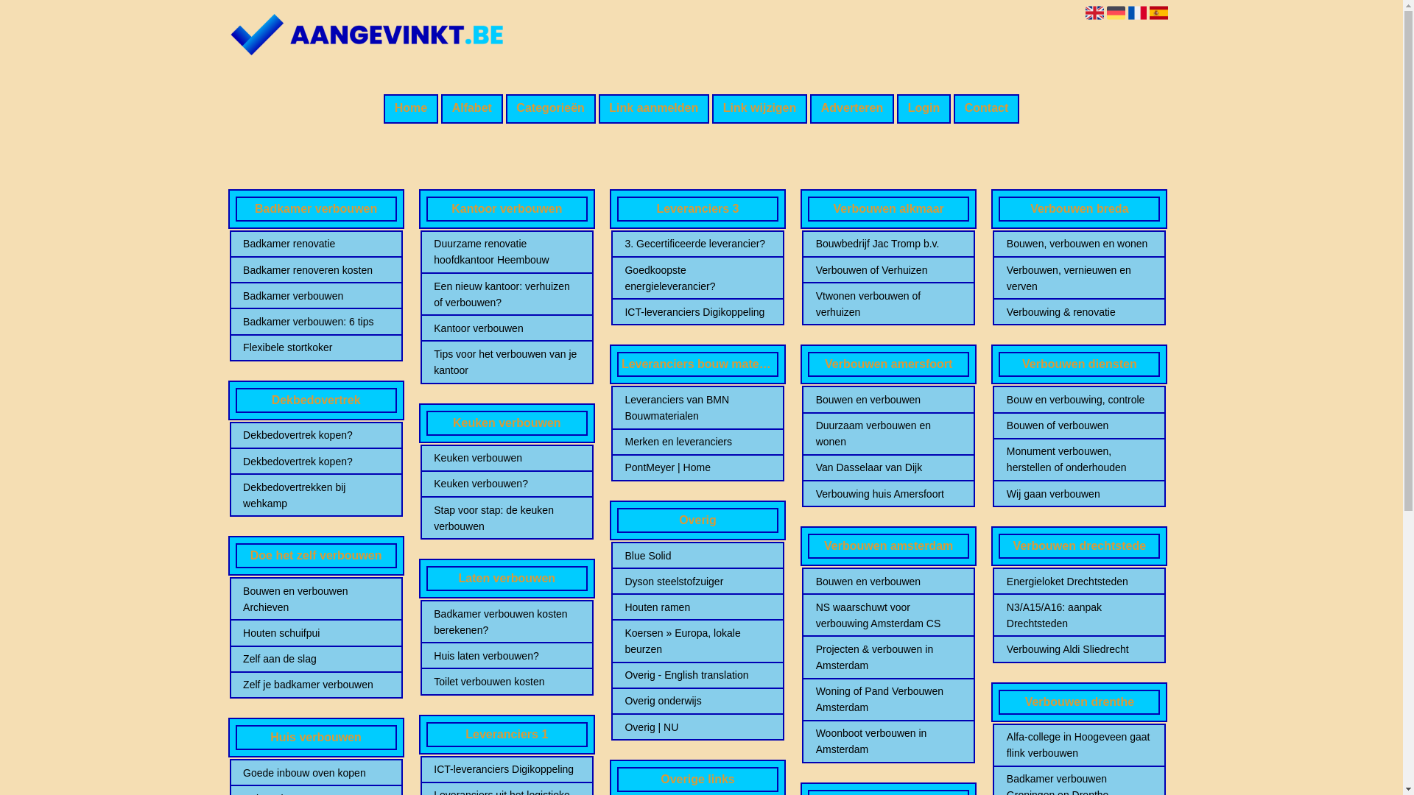 This screenshot has height=795, width=1414. What do you see at coordinates (316, 462) in the screenshot?
I see `Dekbedovertrek kopen?` at bounding box center [316, 462].